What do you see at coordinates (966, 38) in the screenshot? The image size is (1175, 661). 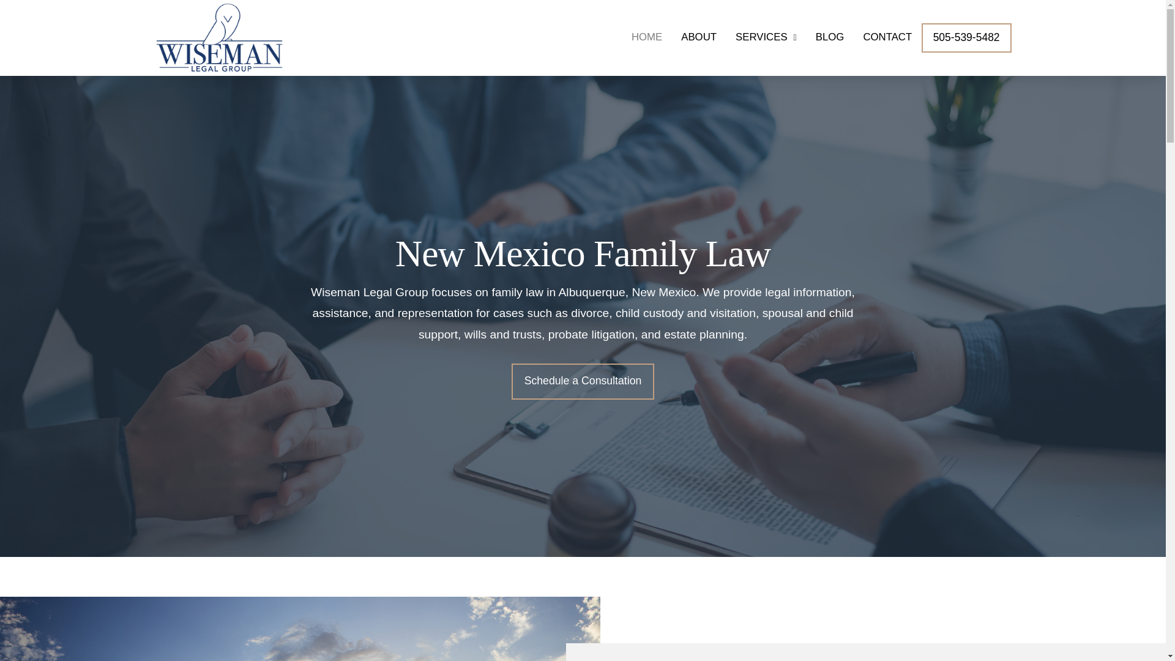 I see `505-539-5482` at bounding box center [966, 38].